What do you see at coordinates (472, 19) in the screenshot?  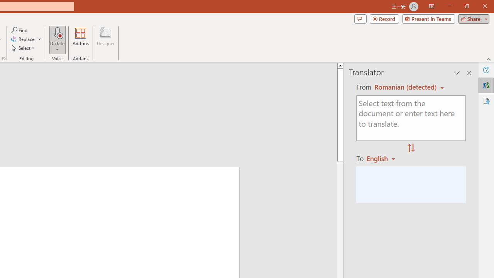 I see `Share` at bounding box center [472, 19].